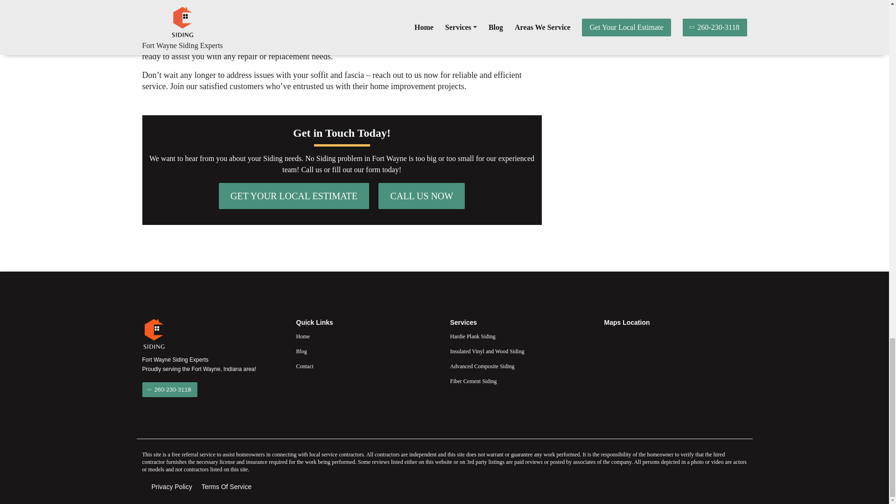 The image size is (896, 504). What do you see at coordinates (521, 351) in the screenshot?
I see `Insulated Vinyl and Wood Siding` at bounding box center [521, 351].